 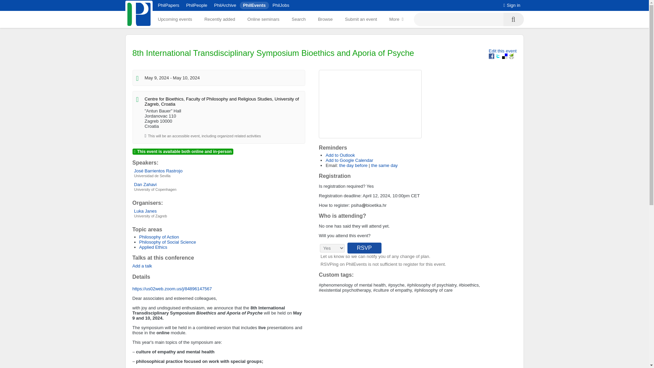 I want to click on Search, so click(x=298, y=19).